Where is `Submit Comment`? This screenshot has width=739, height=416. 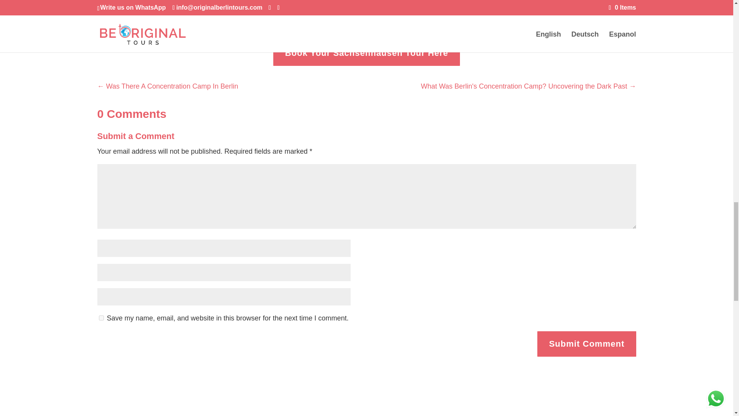 Submit Comment is located at coordinates (586, 344).